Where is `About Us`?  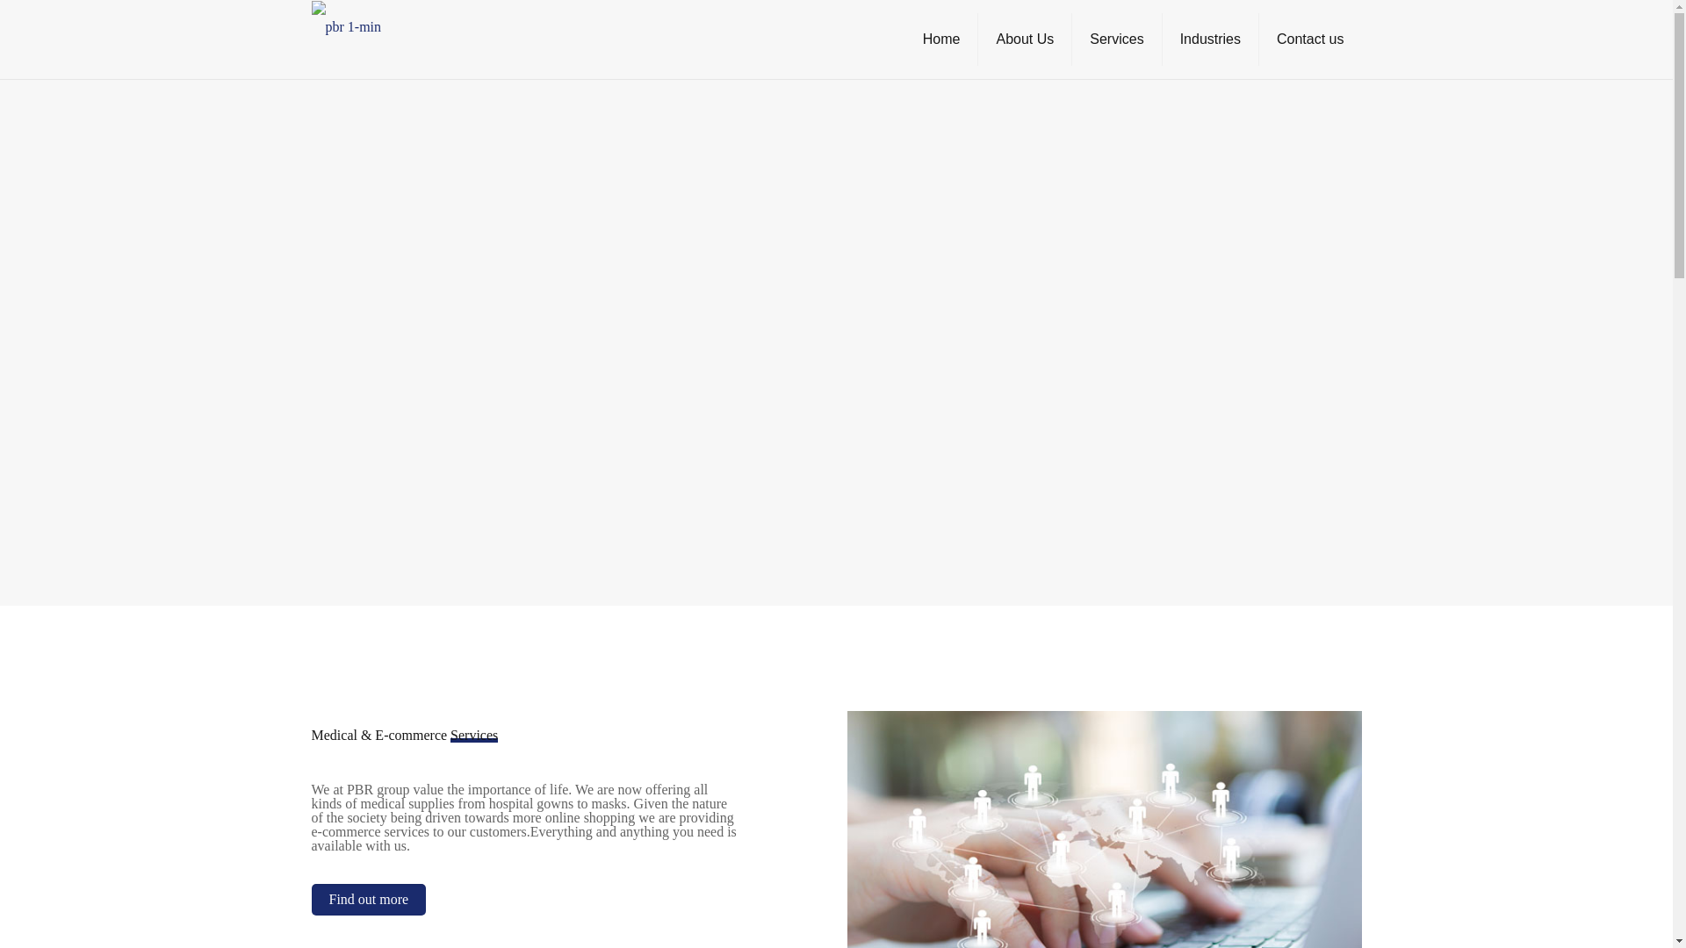
About Us is located at coordinates (1025, 39).